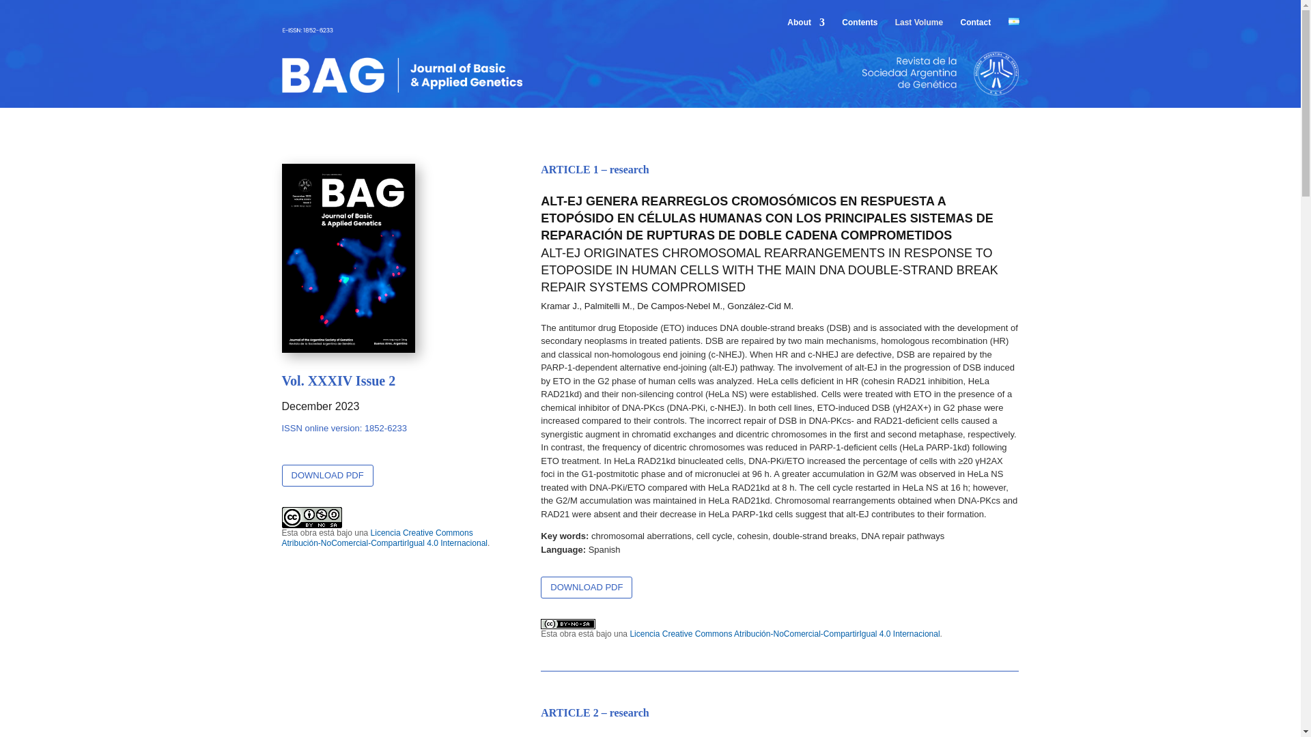 The image size is (1311, 737). I want to click on Contact, so click(975, 31).